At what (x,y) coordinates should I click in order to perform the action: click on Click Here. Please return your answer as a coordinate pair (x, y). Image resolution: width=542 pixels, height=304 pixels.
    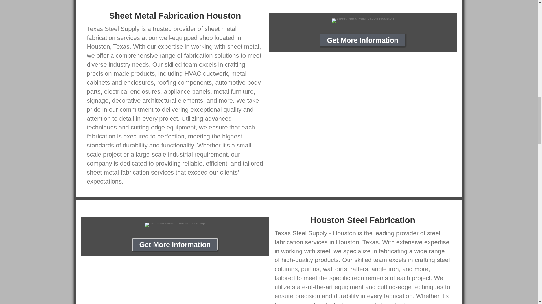
    Looking at the image, I should click on (363, 40).